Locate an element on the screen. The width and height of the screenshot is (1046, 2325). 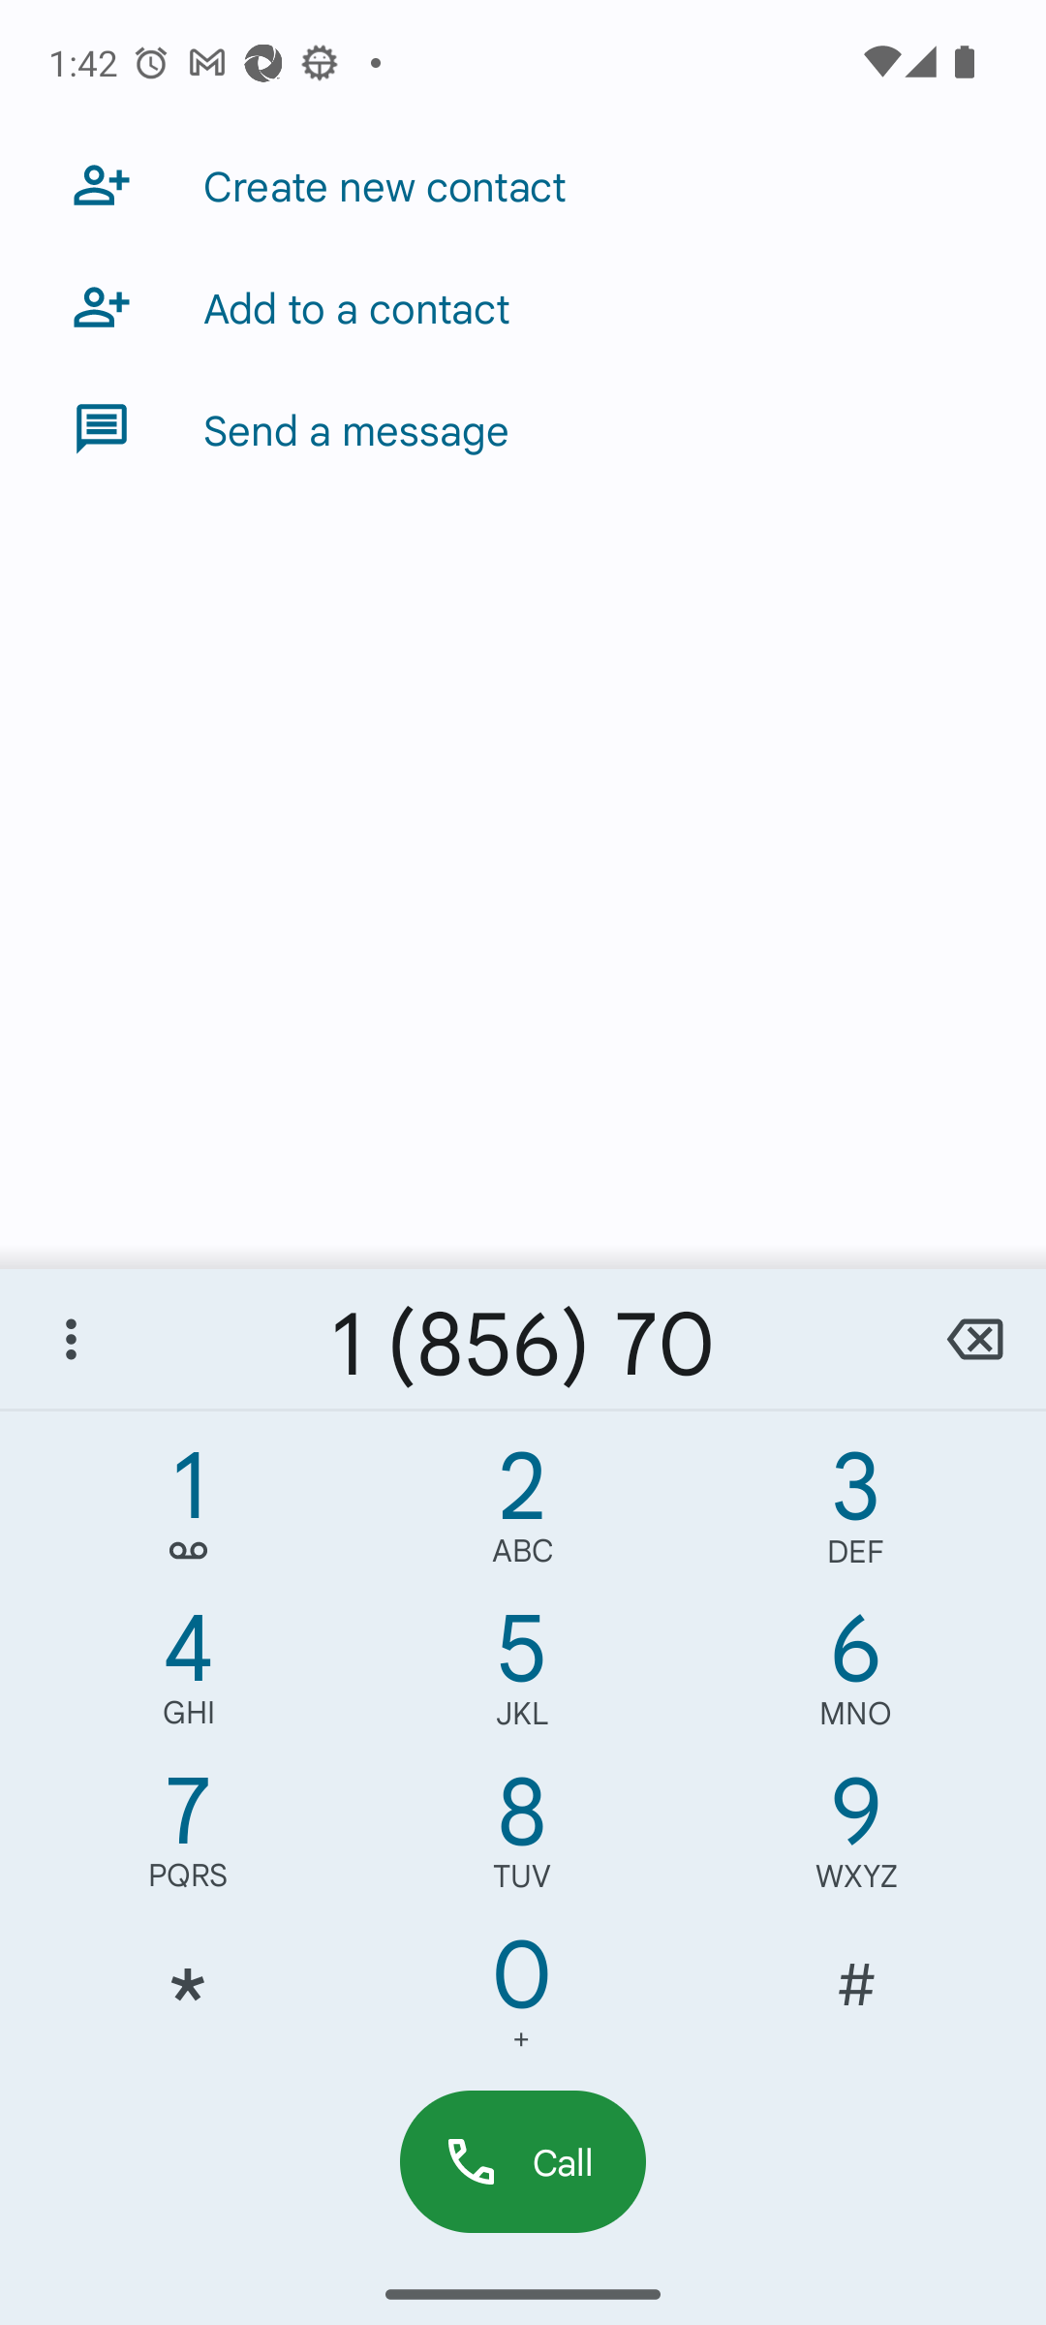
Add to a contact is located at coordinates (523, 306).